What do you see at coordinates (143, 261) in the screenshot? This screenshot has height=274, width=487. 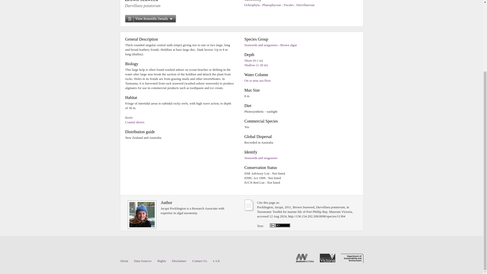 I see `Data Sources` at bounding box center [143, 261].